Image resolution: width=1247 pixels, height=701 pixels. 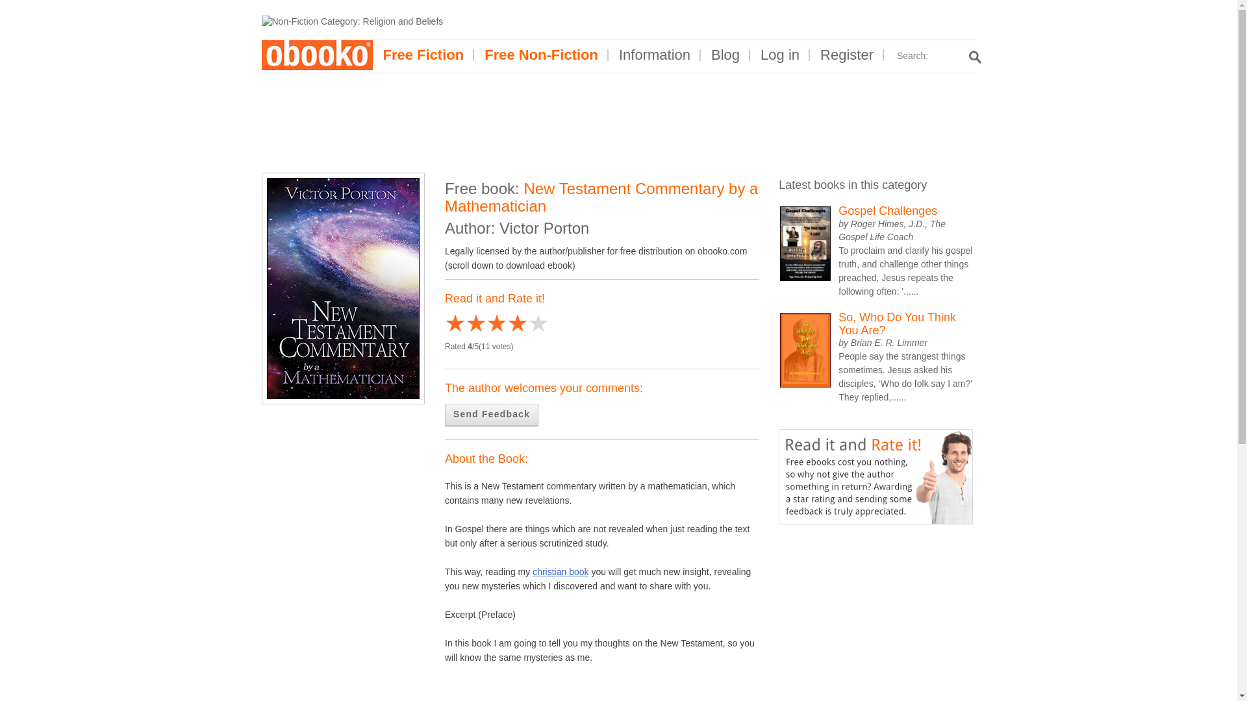 I want to click on 4 stars out of 5, so click(x=486, y=325).